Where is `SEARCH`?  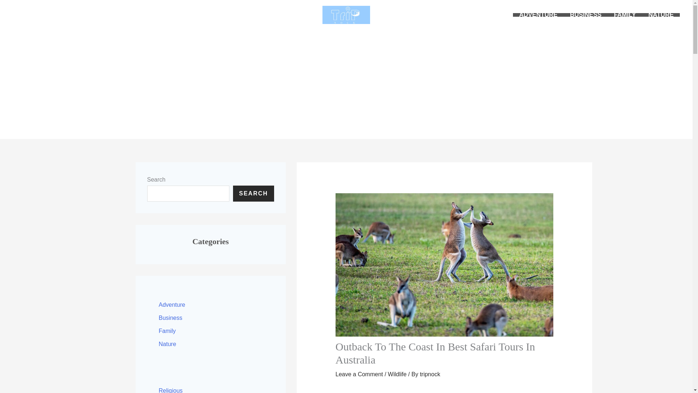
SEARCH is located at coordinates (253, 194).